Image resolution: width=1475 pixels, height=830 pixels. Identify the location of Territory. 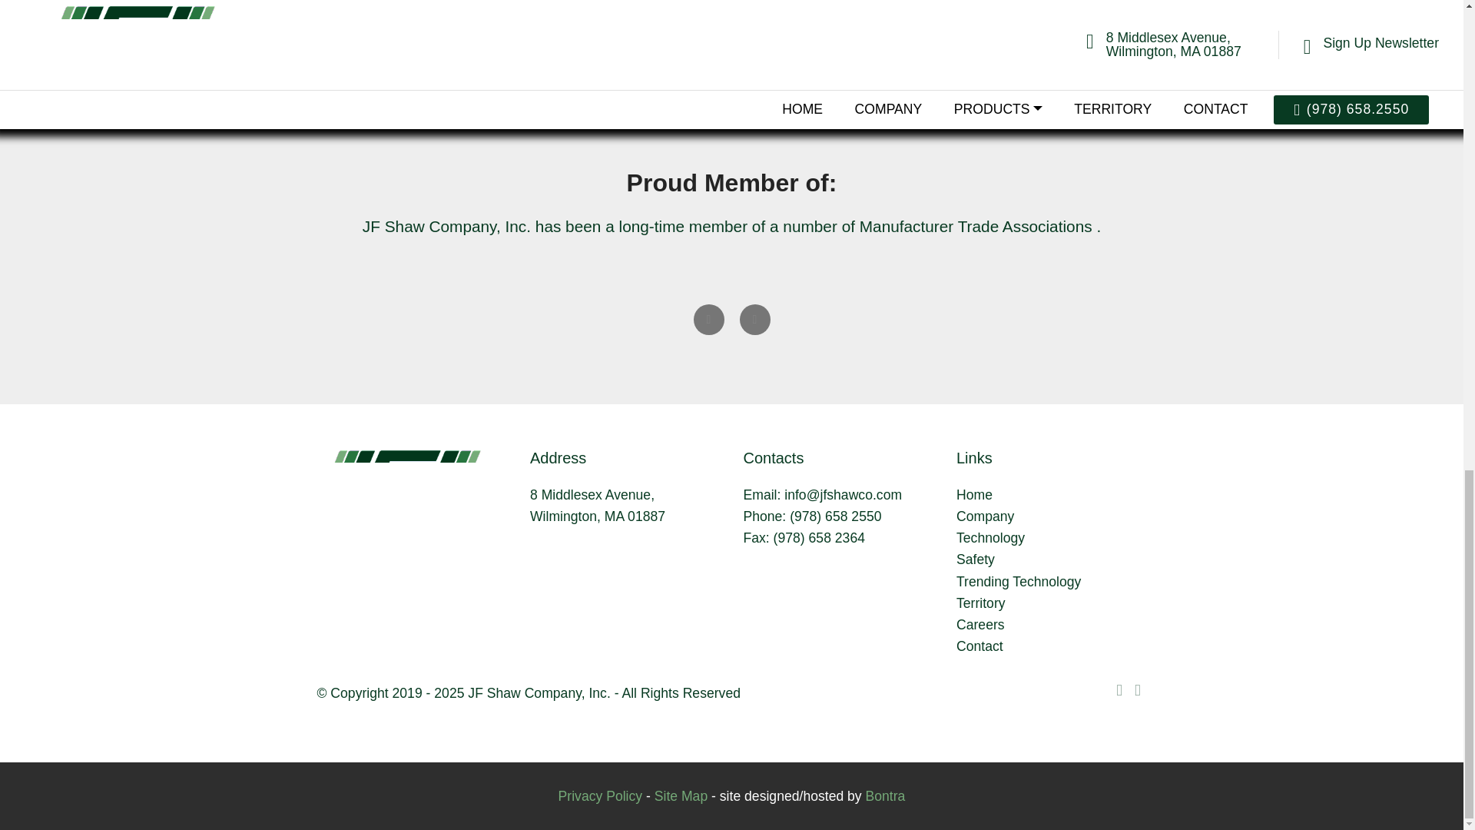
(980, 603).